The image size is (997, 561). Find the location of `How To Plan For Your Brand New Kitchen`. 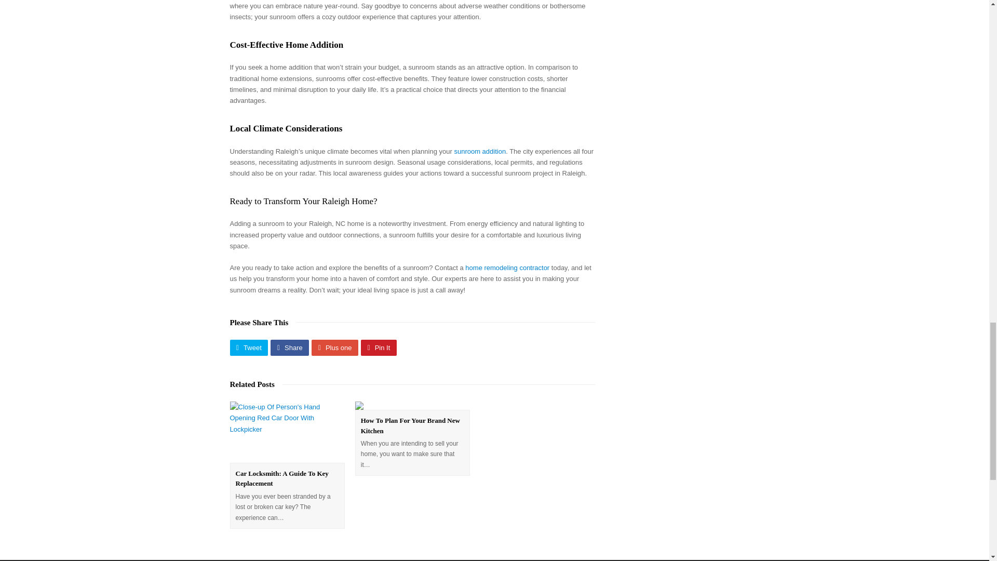

How To Plan For Your Brand New Kitchen is located at coordinates (410, 426).